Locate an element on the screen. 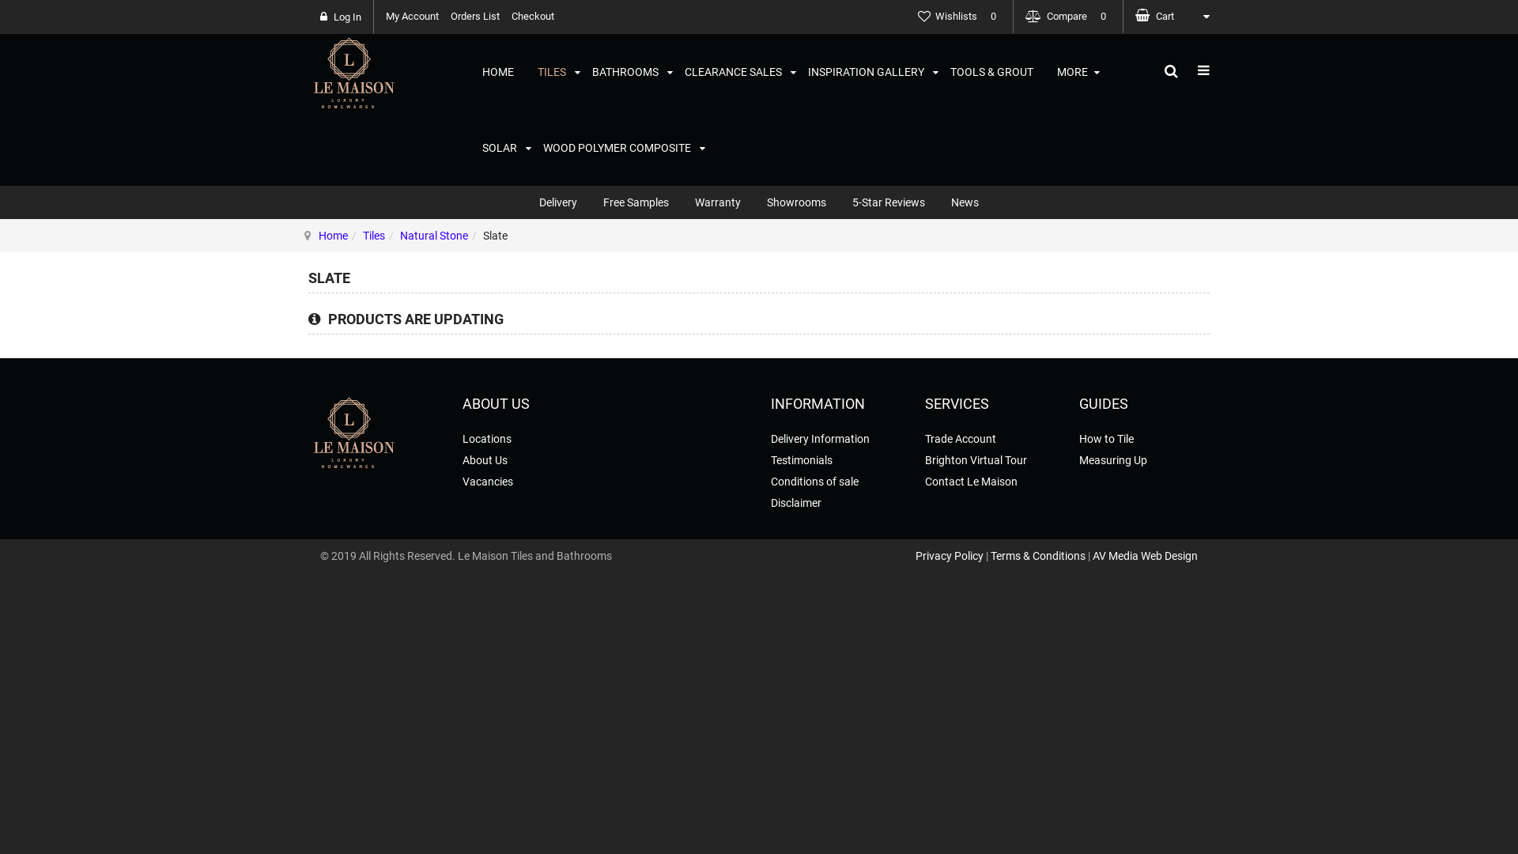 The image size is (1518, 854). Wishlists 0 is located at coordinates (960, 16).